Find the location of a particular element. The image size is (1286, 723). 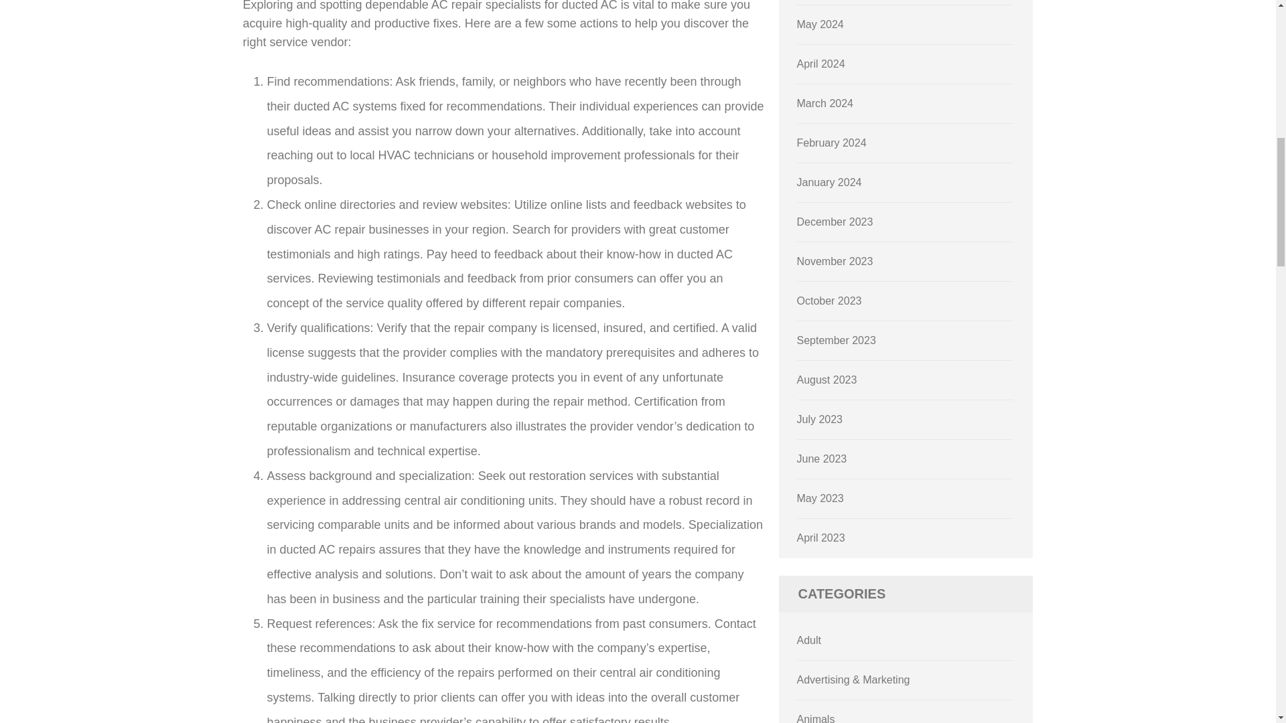

July 2023 is located at coordinates (820, 419).